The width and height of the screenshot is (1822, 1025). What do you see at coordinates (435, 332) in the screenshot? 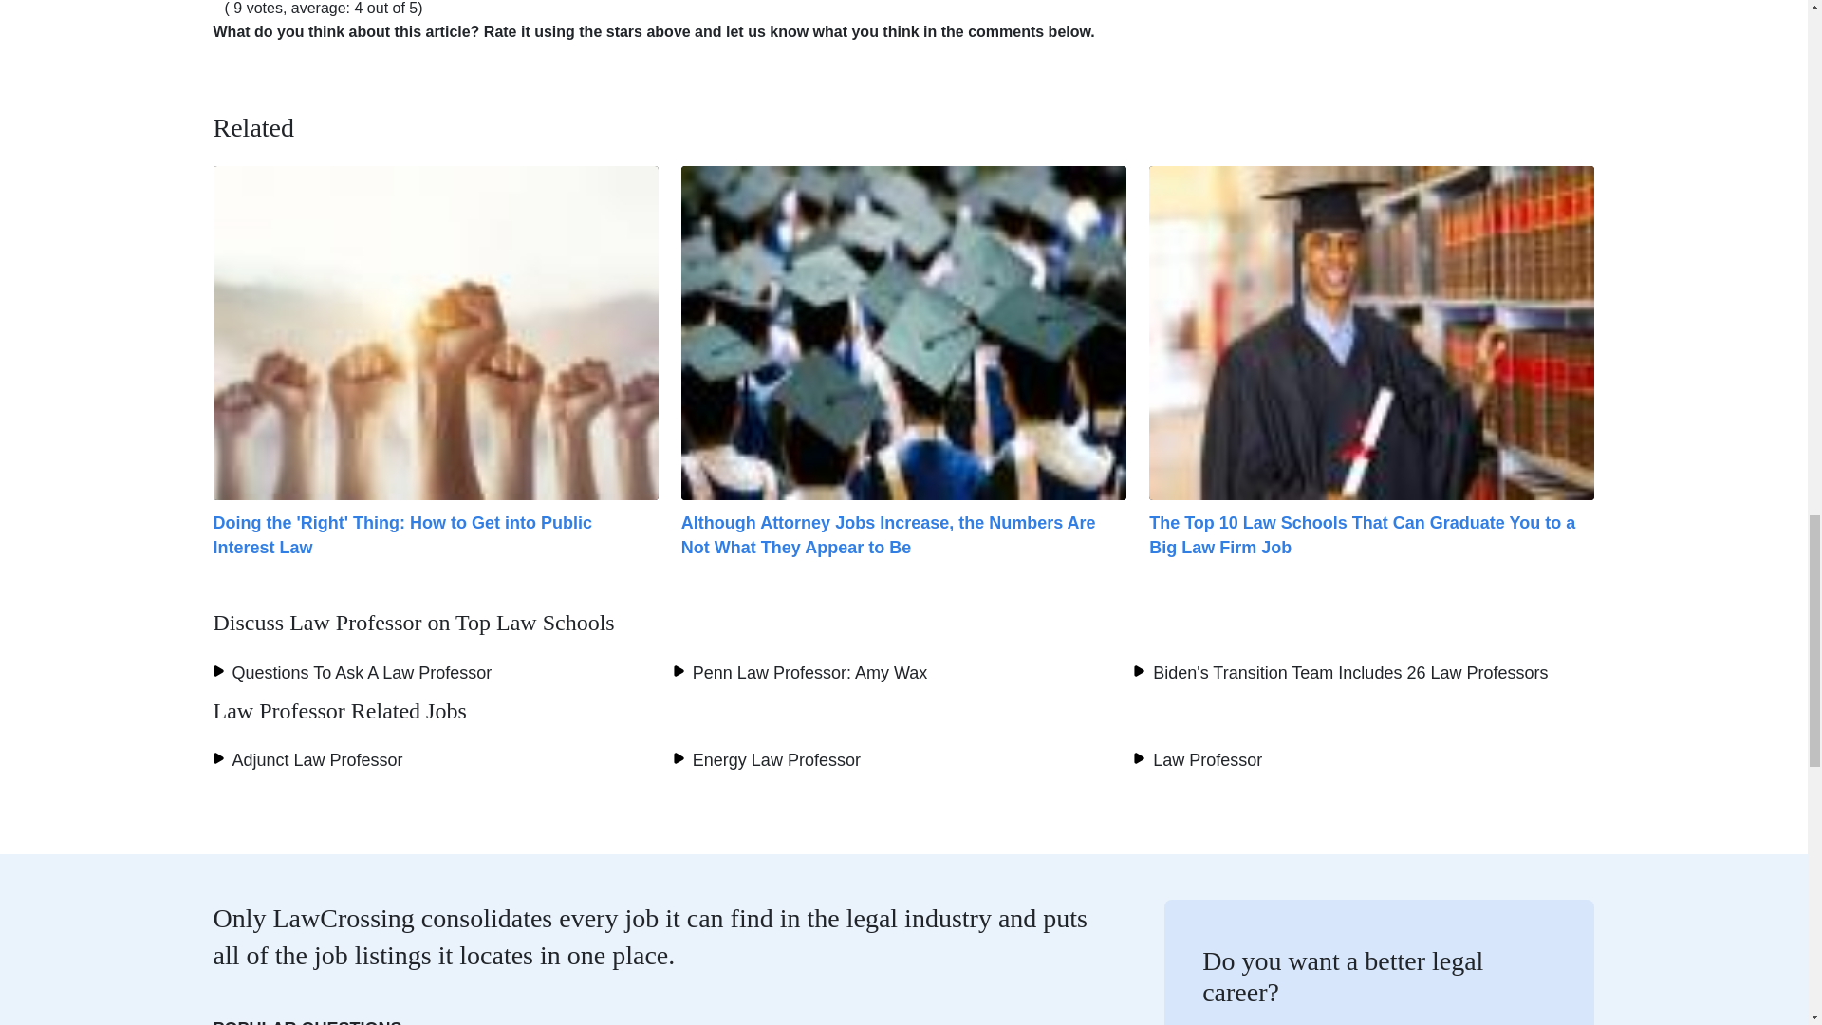
I see `Doing the ` at bounding box center [435, 332].